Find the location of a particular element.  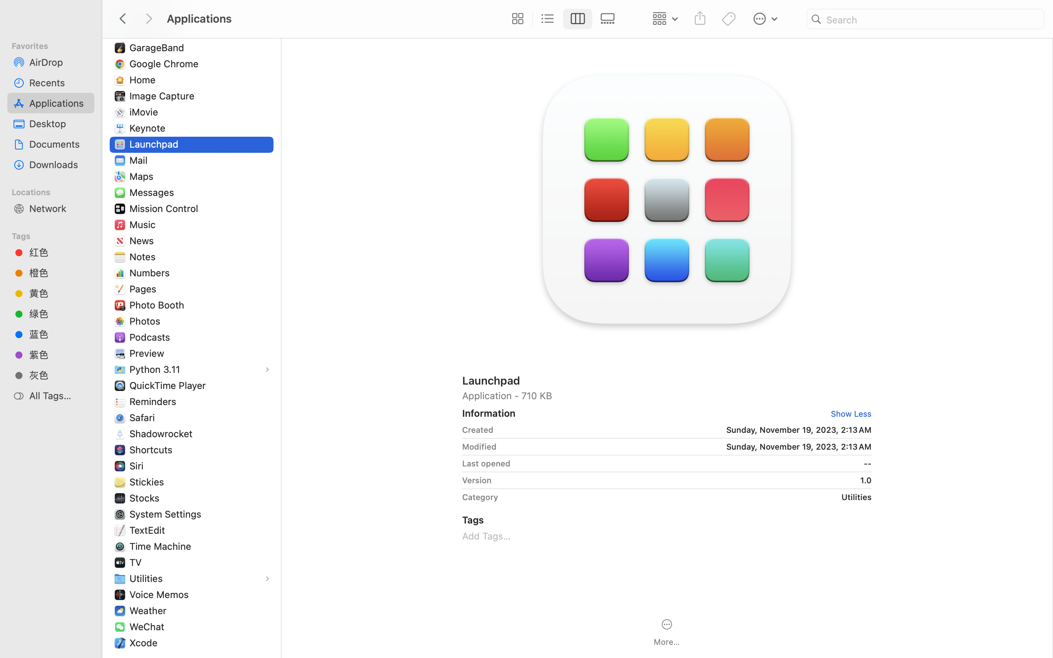

Maps is located at coordinates (143, 176).